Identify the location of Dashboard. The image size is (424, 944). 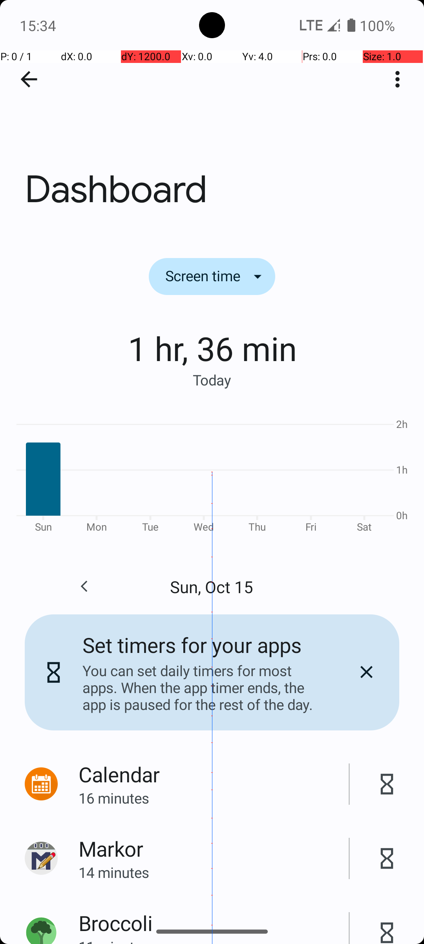
(212, 118).